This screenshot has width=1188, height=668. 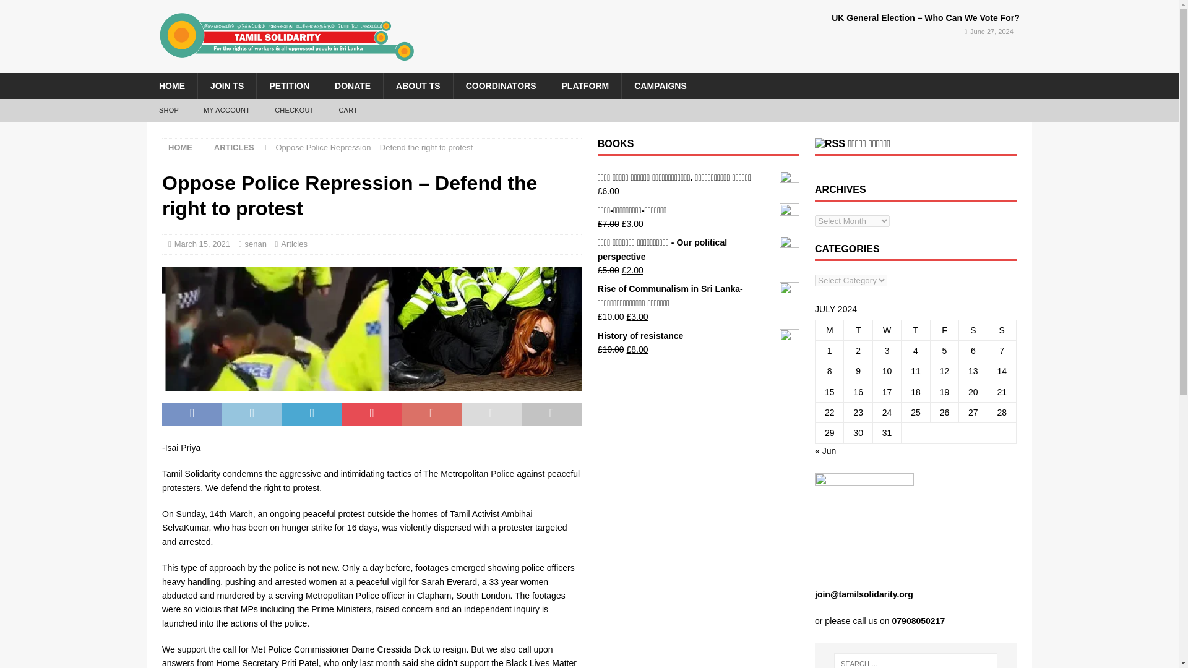 I want to click on Articles, so click(x=294, y=244).